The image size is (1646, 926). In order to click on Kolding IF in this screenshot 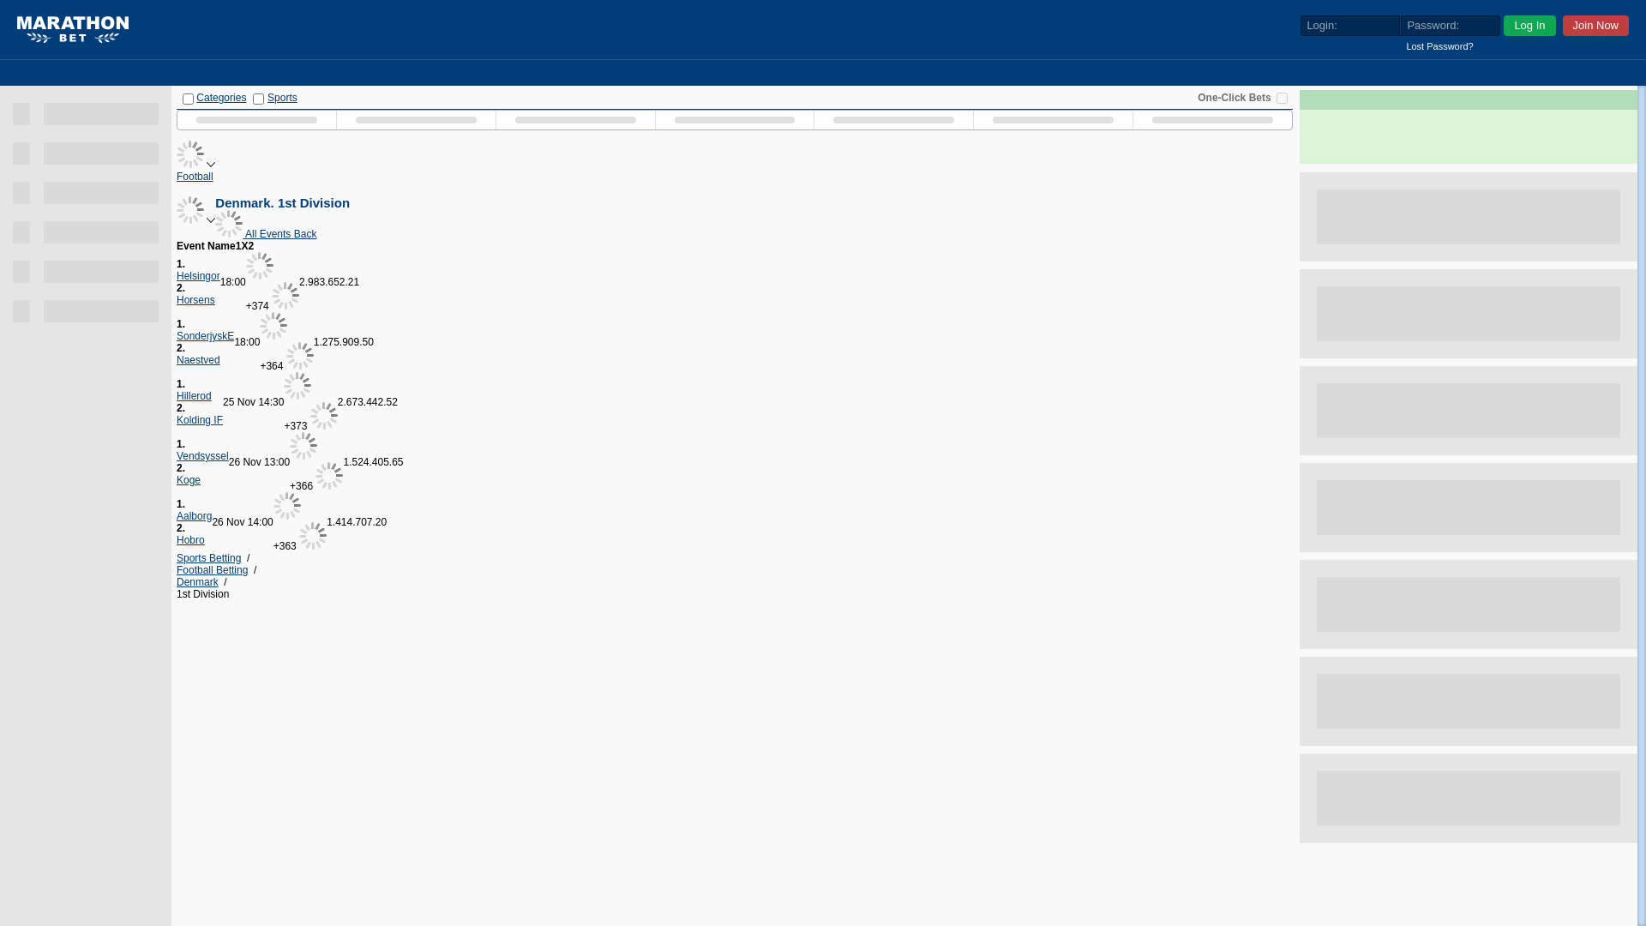, I will do `click(200, 420)`.